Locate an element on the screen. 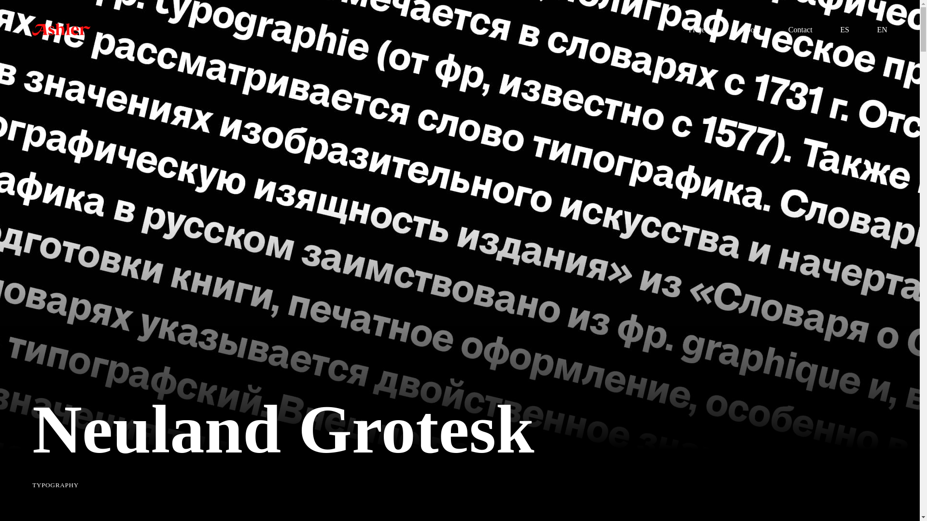 The image size is (927, 521). About is located at coordinates (750, 30).